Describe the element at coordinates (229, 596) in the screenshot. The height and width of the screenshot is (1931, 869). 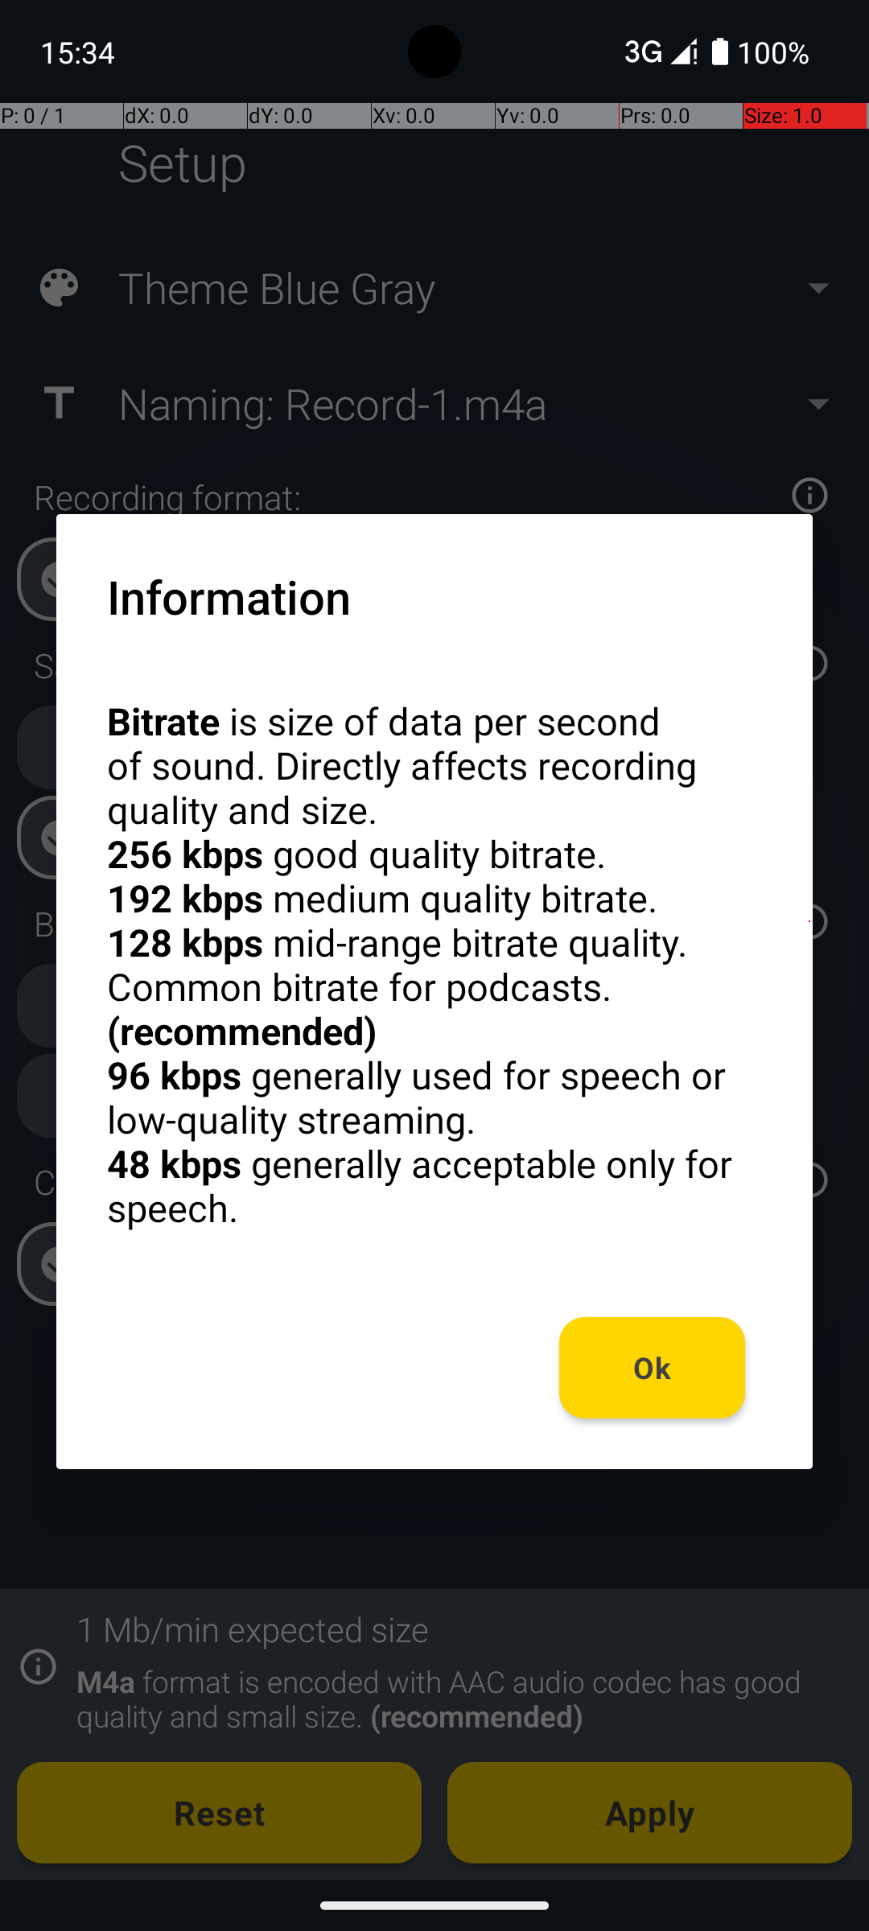
I see `Information` at that location.